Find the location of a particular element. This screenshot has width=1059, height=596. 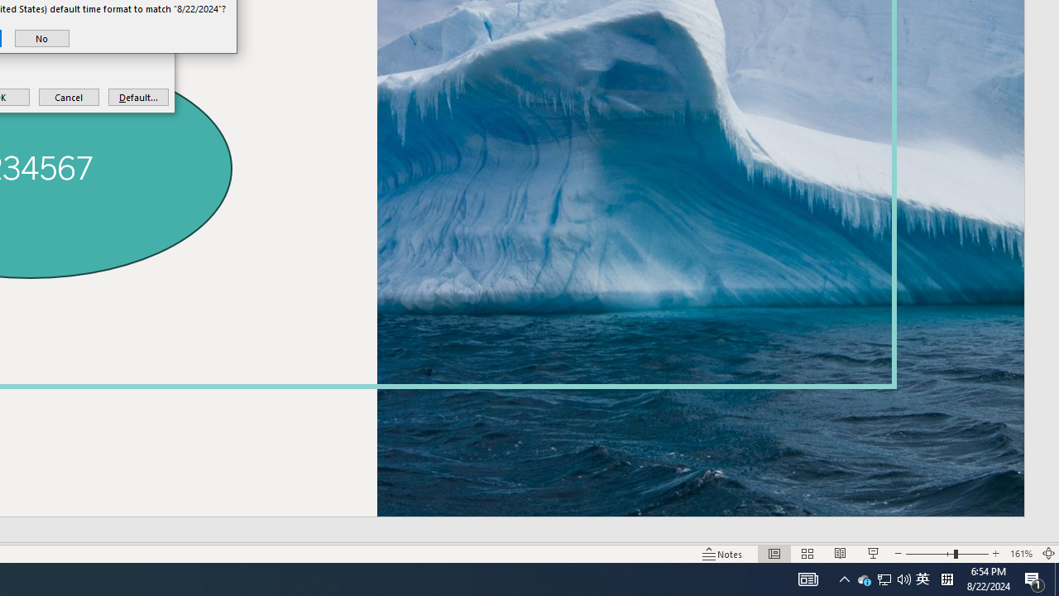

Notes  is located at coordinates (723, 553).